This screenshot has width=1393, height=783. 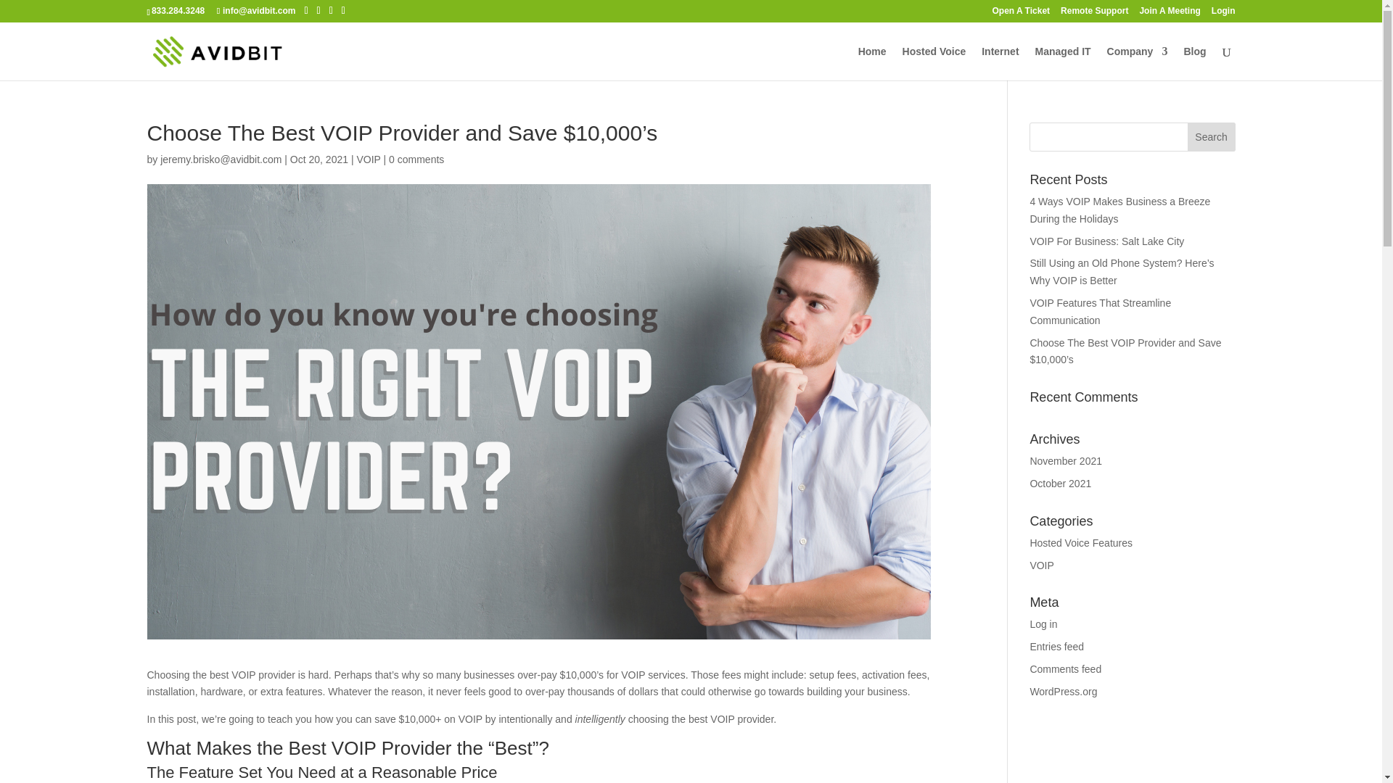 What do you see at coordinates (1223, 14) in the screenshot?
I see `Login` at bounding box center [1223, 14].